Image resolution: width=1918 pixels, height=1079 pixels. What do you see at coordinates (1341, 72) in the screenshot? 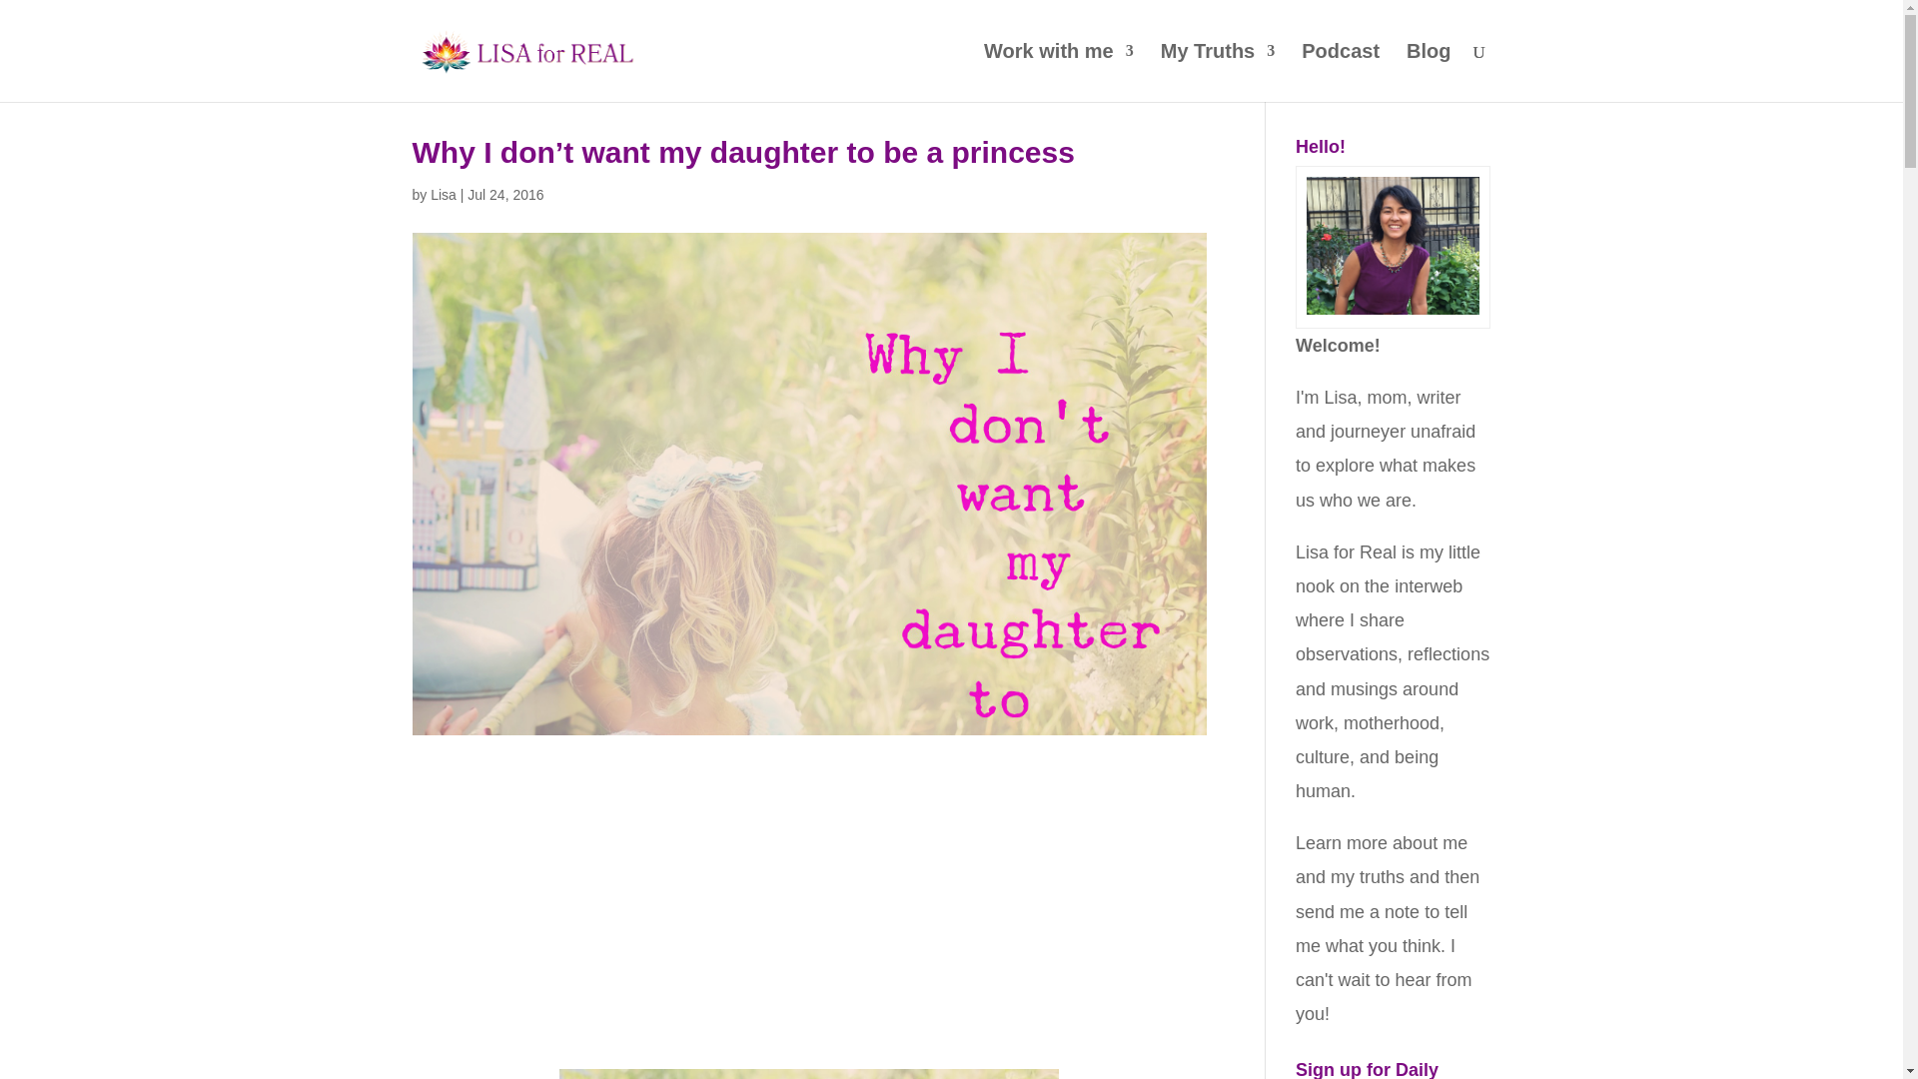
I see `Podcast` at bounding box center [1341, 72].